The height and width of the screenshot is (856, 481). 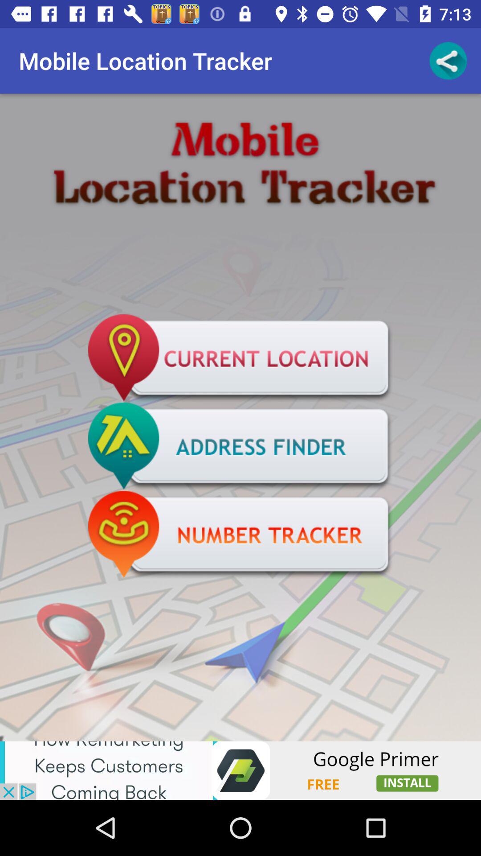 What do you see at coordinates (240, 358) in the screenshot?
I see `show my current location` at bounding box center [240, 358].